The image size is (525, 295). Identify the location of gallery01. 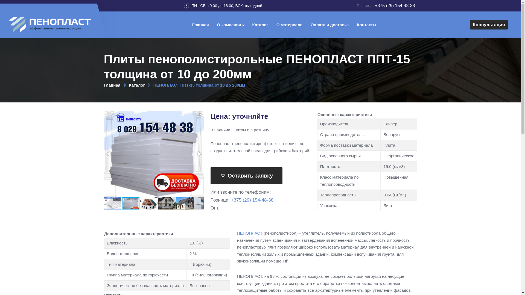
(167, 203).